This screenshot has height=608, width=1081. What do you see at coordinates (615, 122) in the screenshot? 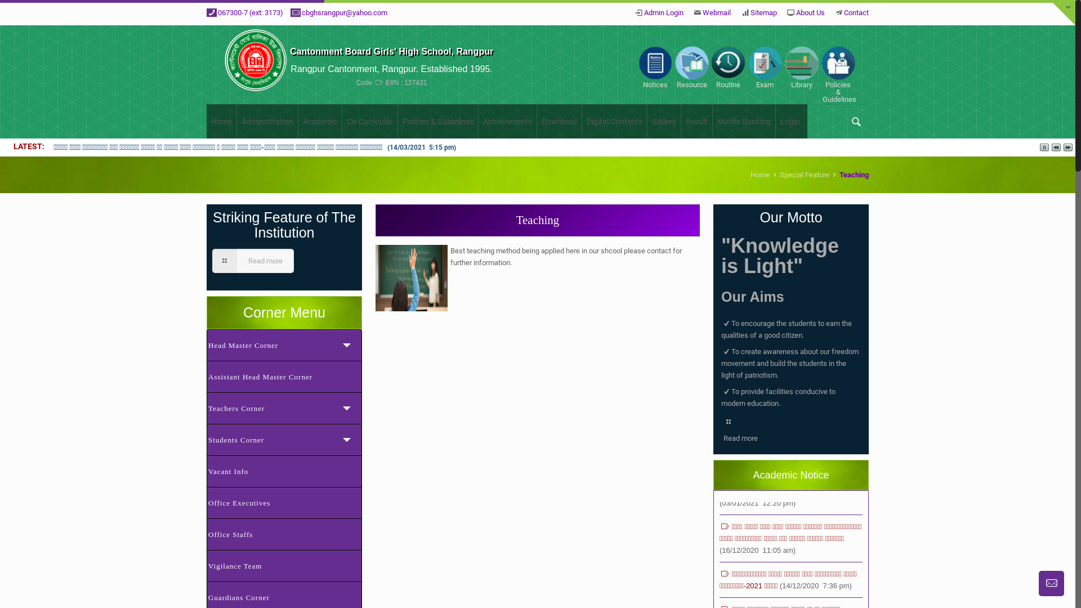
I see `Digital Contents` at bounding box center [615, 122].